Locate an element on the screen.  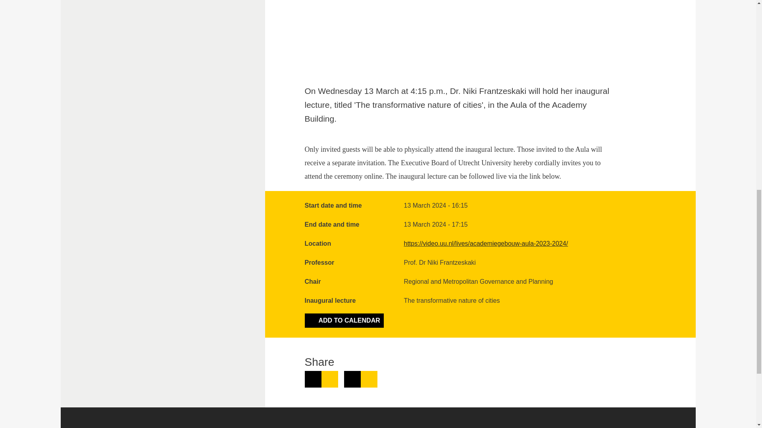
Share on Facebook is located at coordinates (360, 379).